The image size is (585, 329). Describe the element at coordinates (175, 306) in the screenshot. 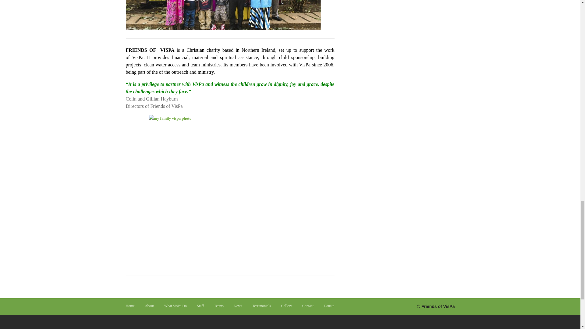

I see `What VisPa Do` at that location.